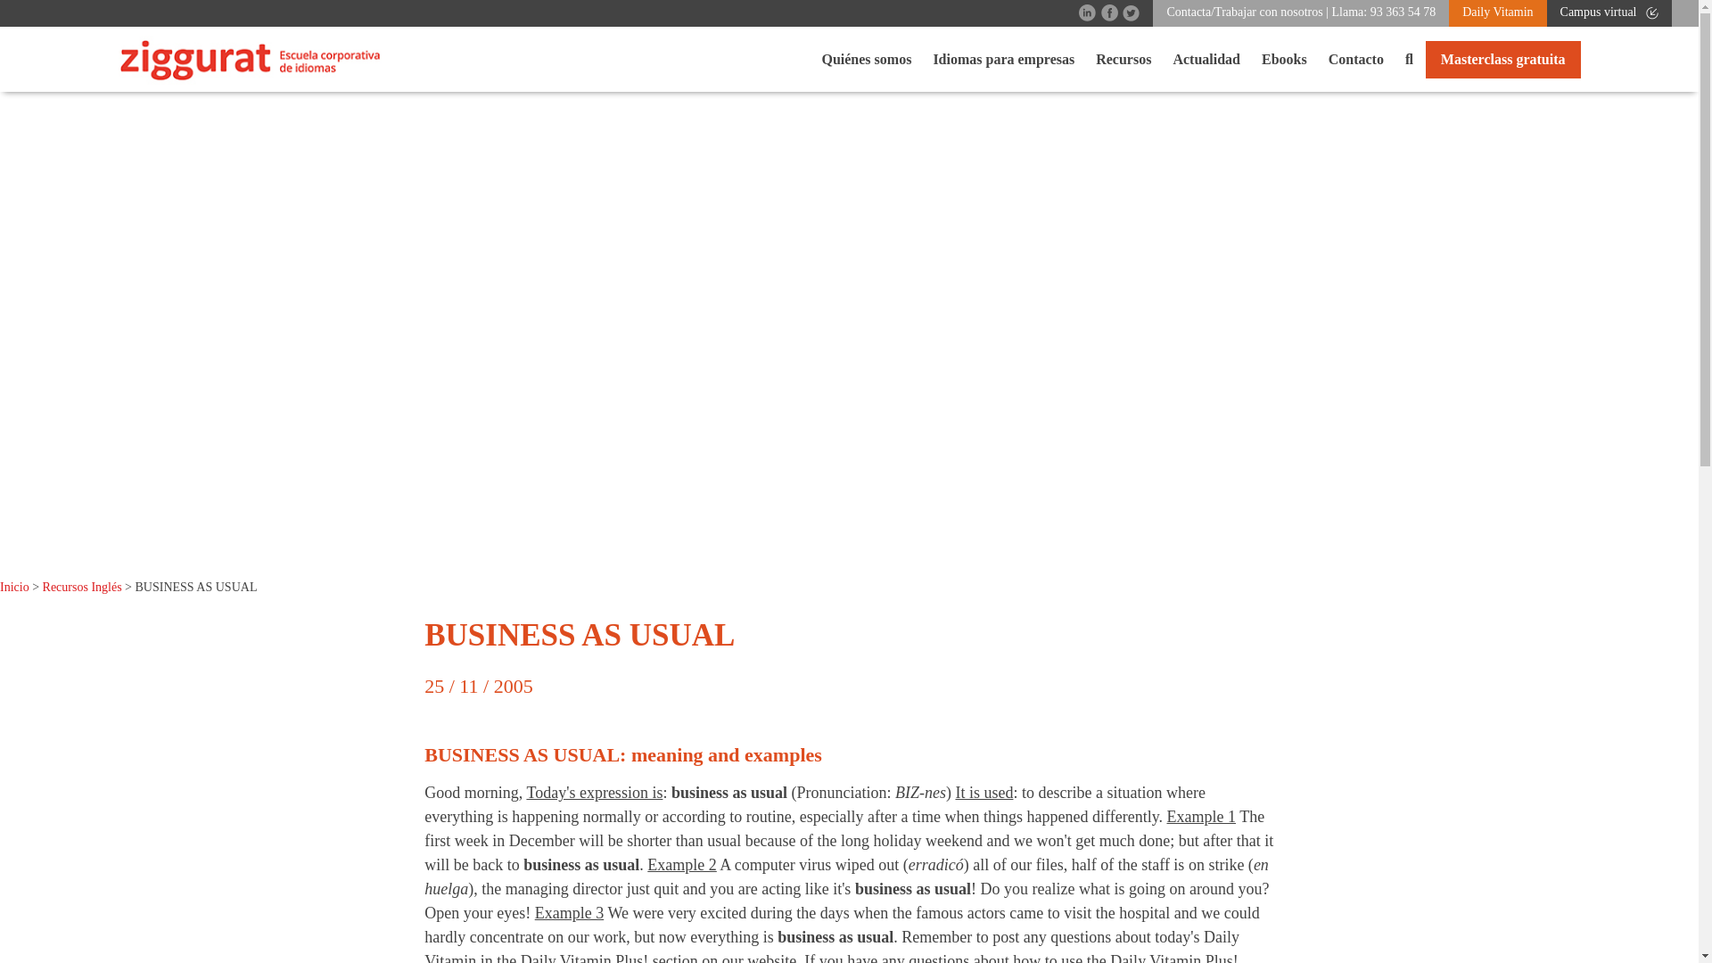 The height and width of the screenshot is (963, 1712). Describe the element at coordinates (1206, 59) in the screenshot. I see `Actualidad` at that location.